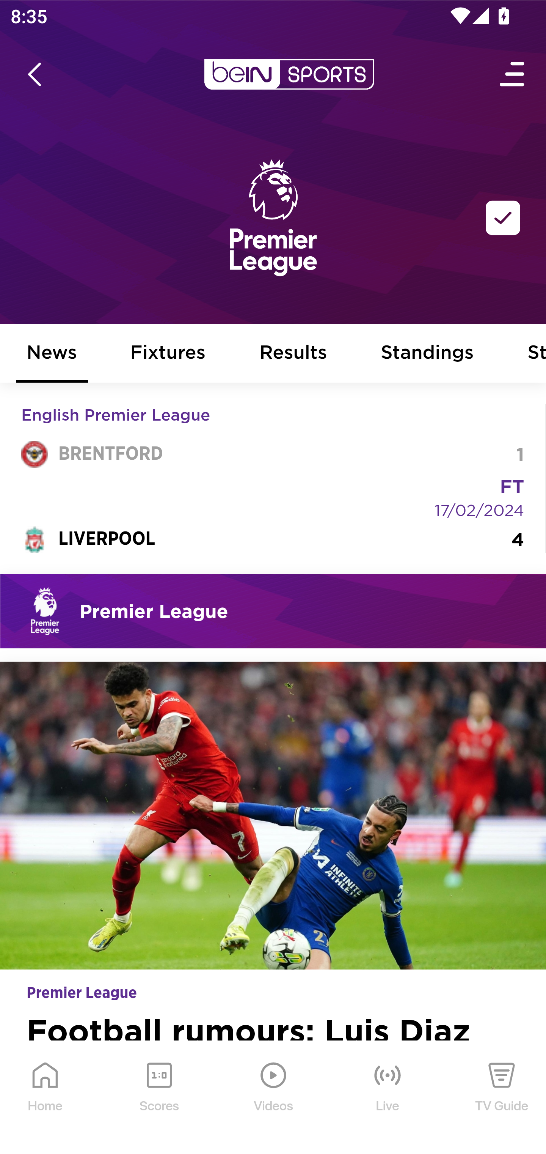  I want to click on Home Home Icon Home, so click(45, 1098).